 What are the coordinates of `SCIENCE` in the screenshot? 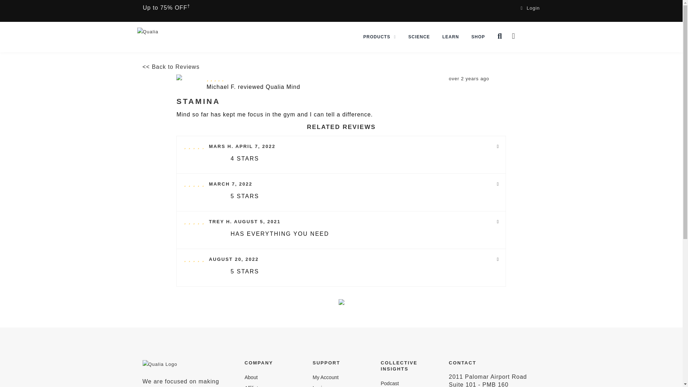 It's located at (419, 37).